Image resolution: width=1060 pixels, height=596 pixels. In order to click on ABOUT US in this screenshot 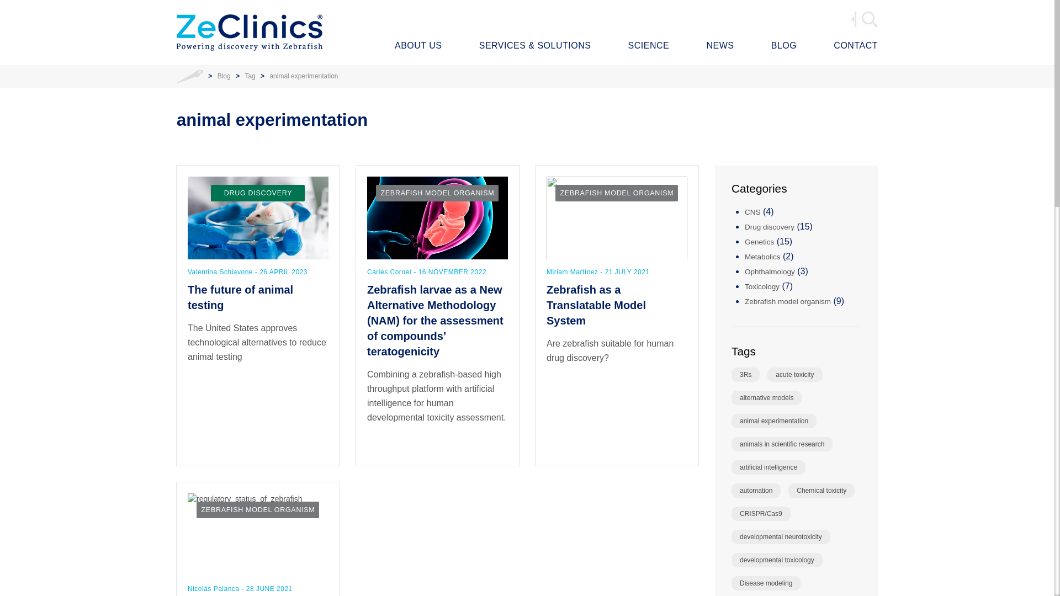, I will do `click(418, 46)`.